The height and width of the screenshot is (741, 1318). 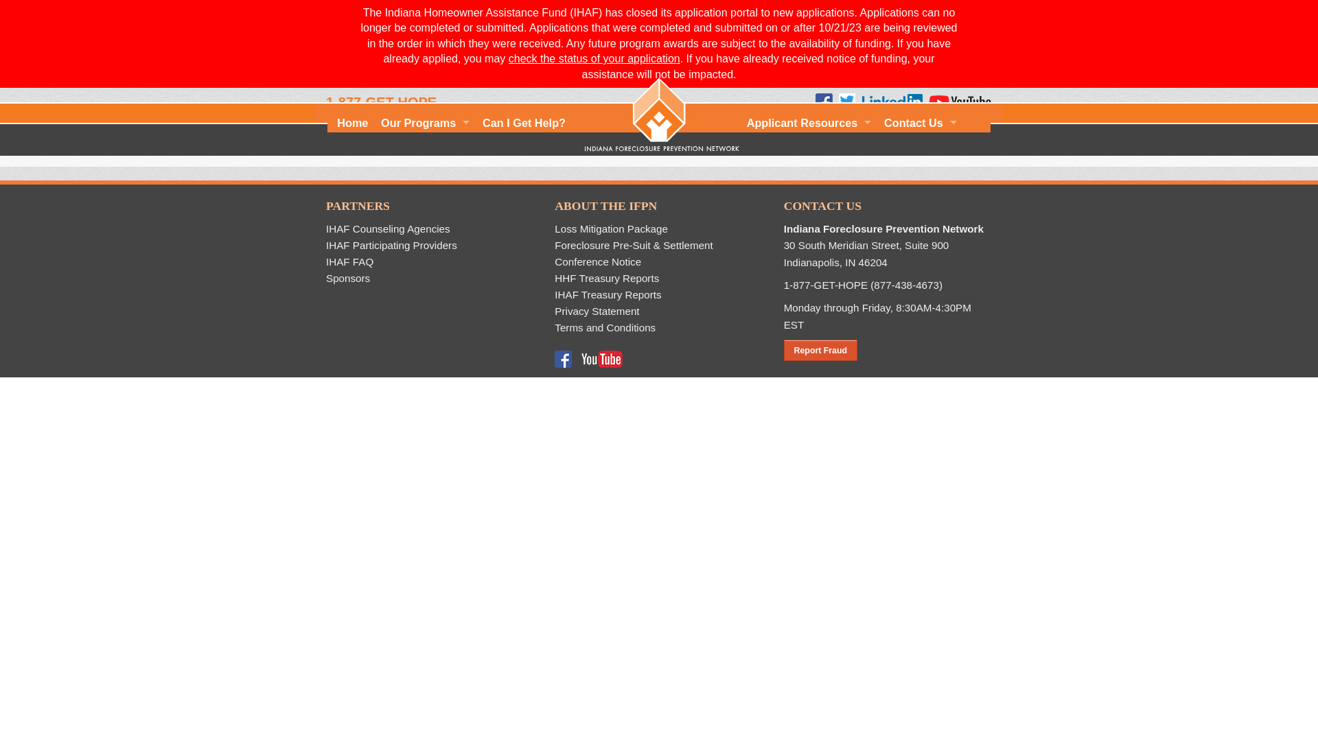 I want to click on IHAF FAQ, so click(x=349, y=261).